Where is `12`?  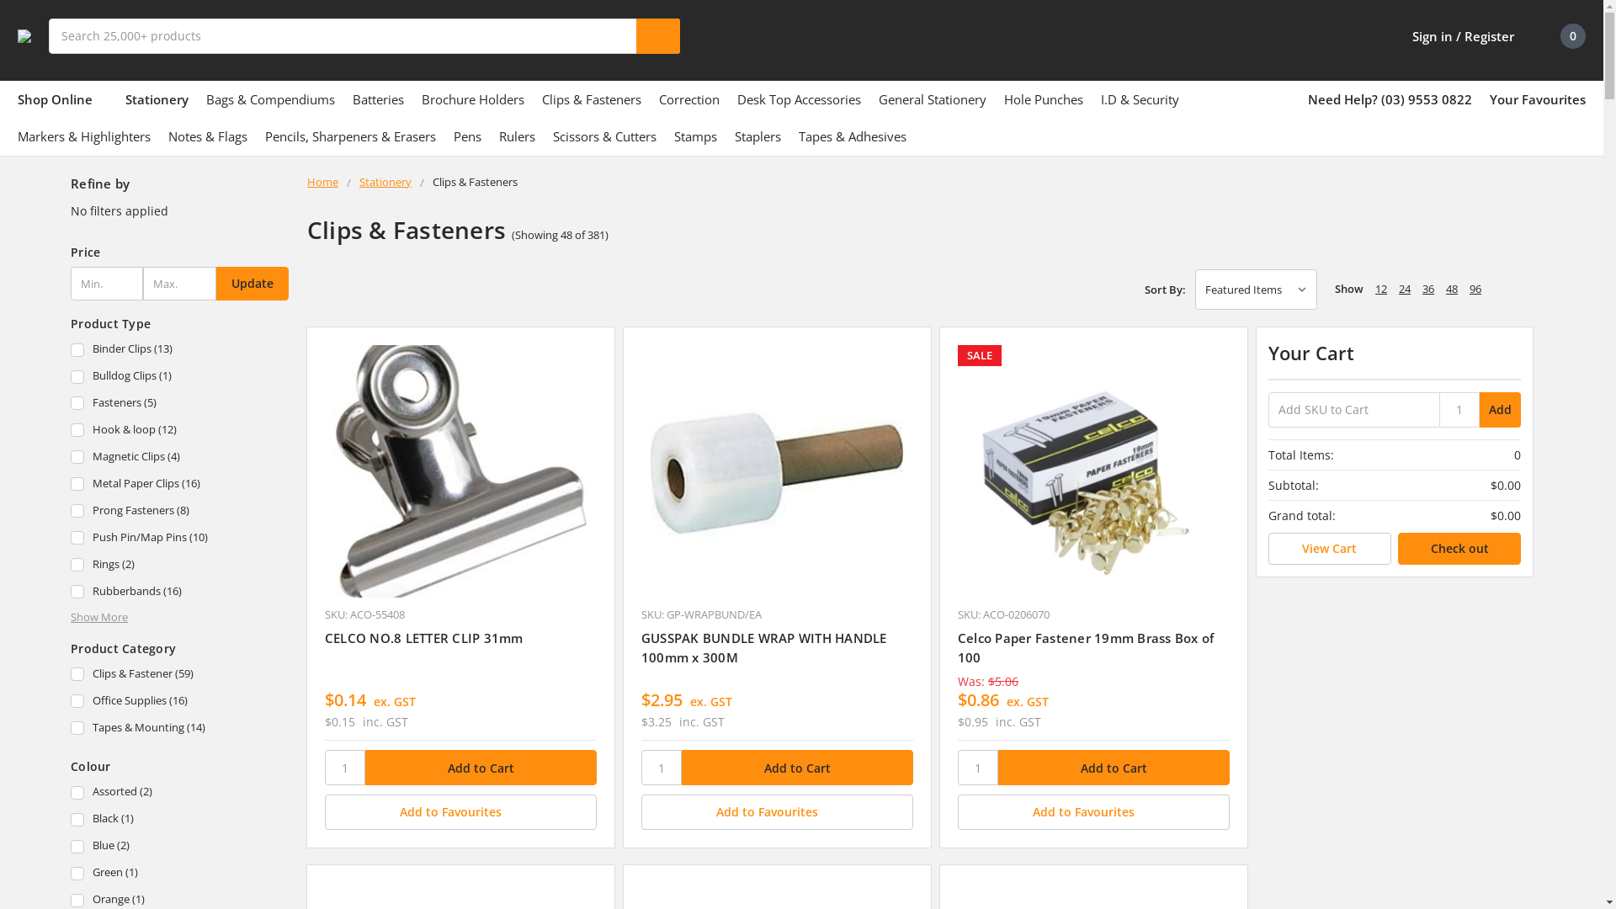 12 is located at coordinates (1381, 289).